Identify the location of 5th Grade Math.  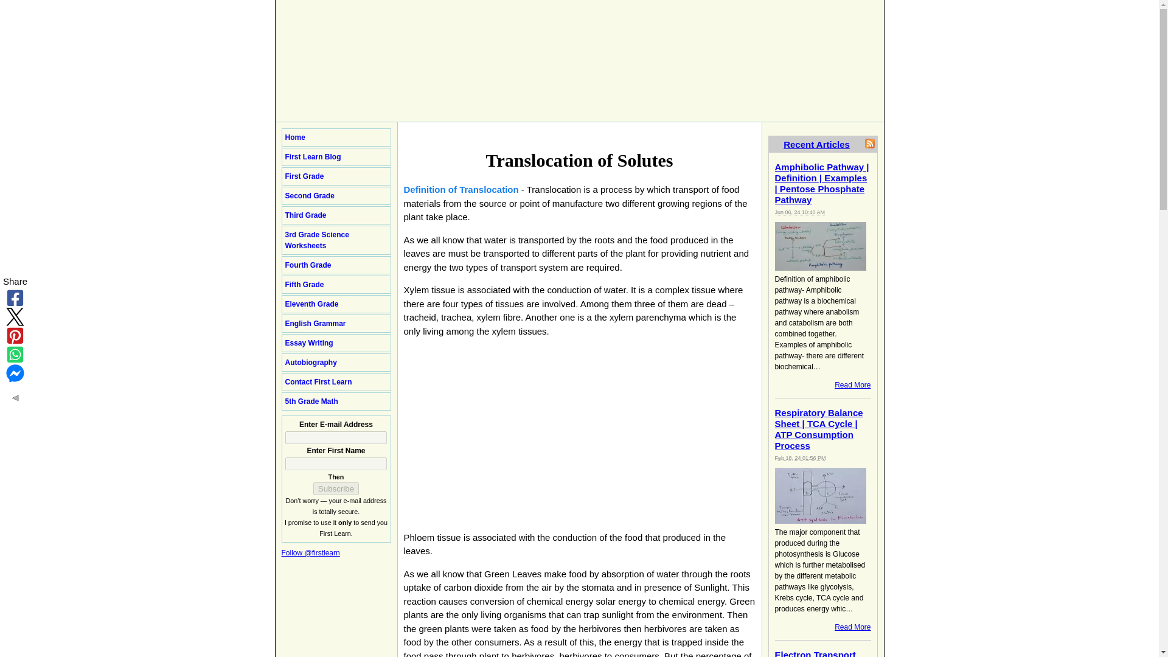
(336, 401).